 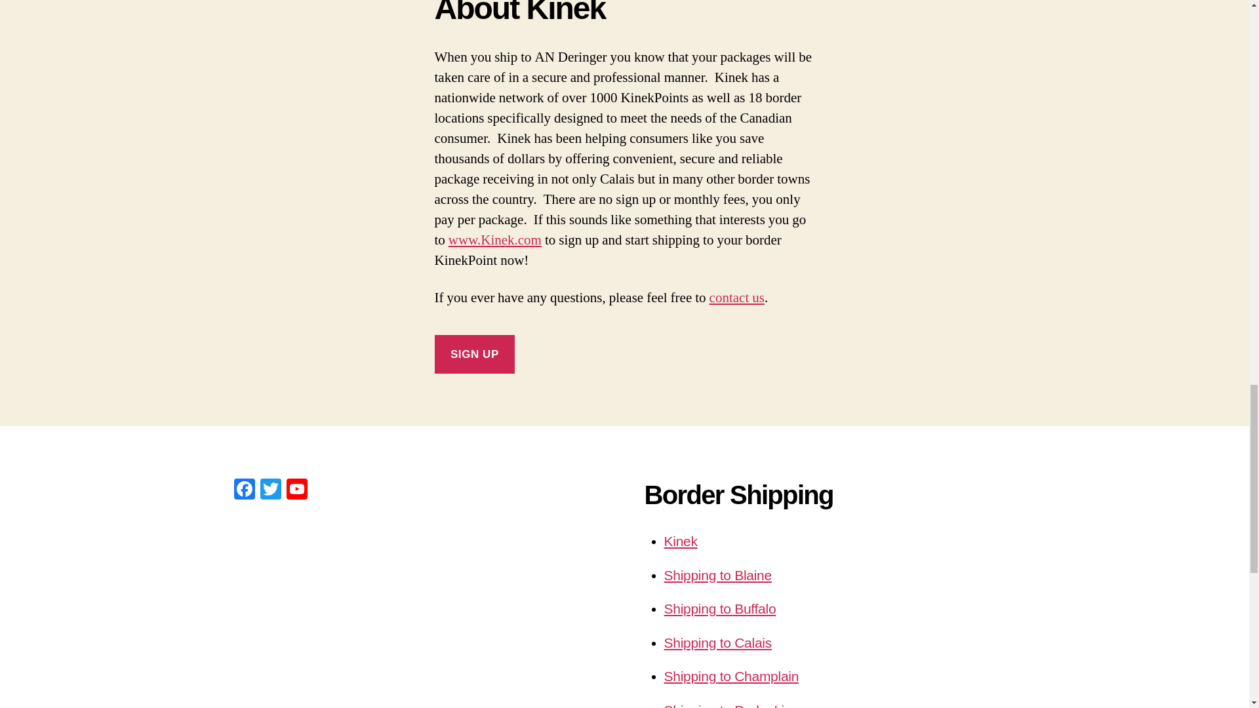 What do you see at coordinates (494, 240) in the screenshot?
I see `www.Kinek.com` at bounding box center [494, 240].